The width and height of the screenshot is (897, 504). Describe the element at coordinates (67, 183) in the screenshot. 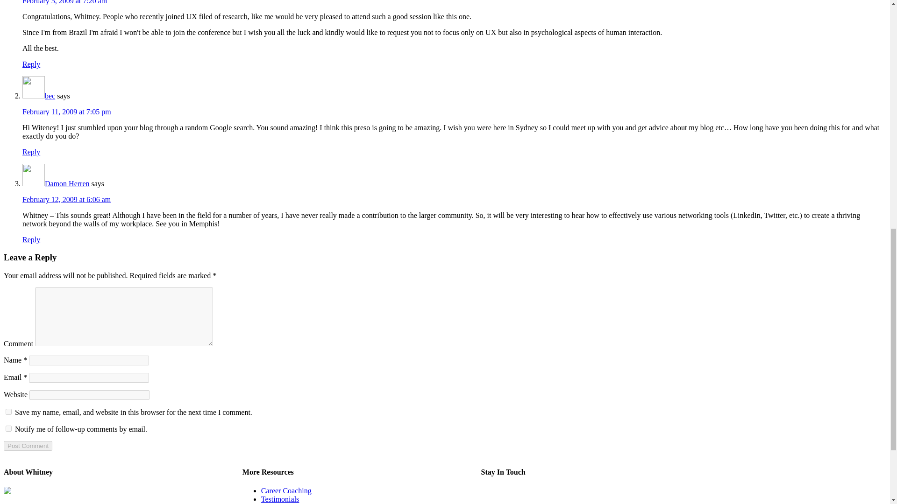

I see `Damon Herren` at that location.